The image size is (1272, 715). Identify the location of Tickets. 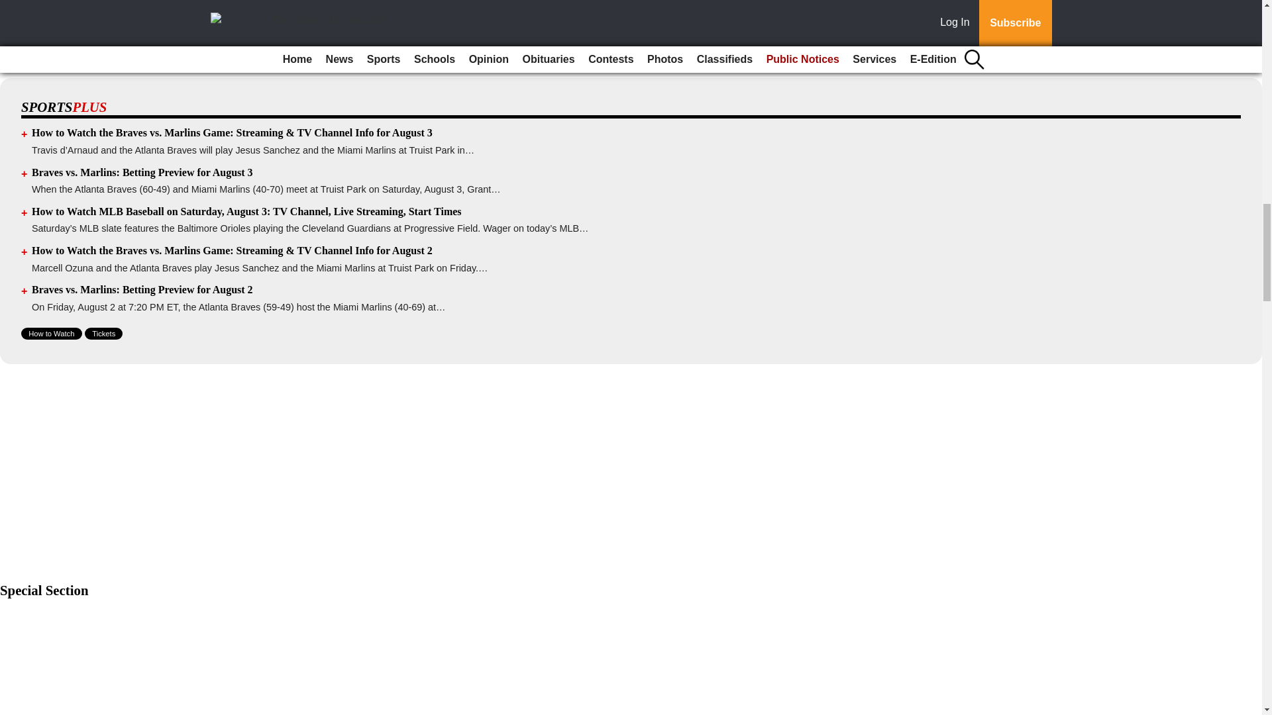
(103, 334).